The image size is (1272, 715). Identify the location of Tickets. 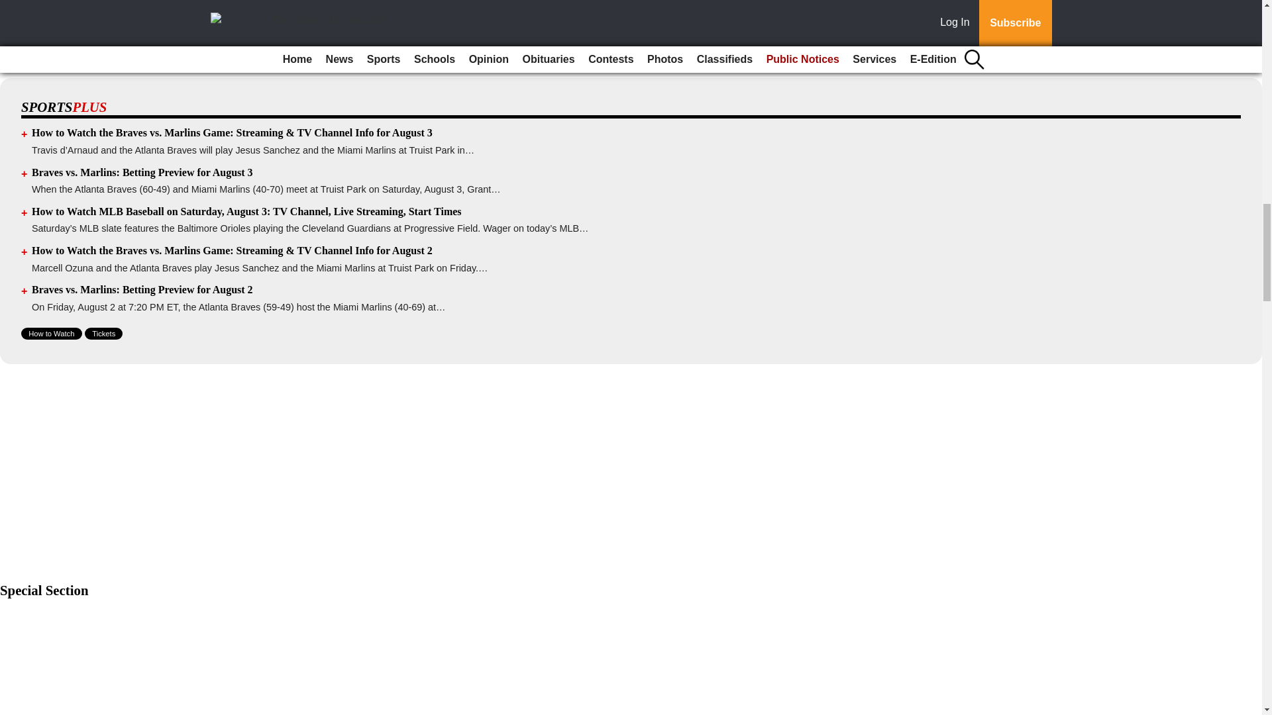
(103, 334).